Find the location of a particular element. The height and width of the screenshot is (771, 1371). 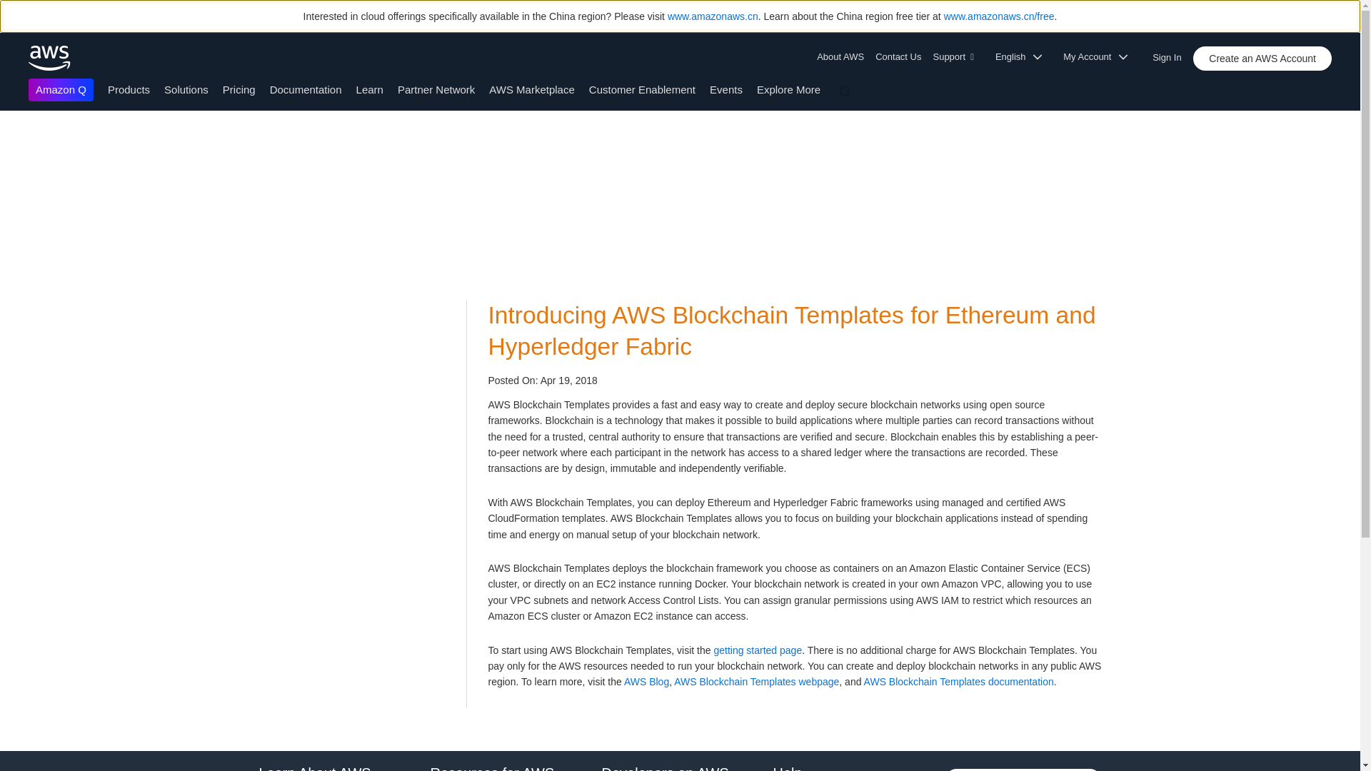

Contact Us is located at coordinates (898, 57).